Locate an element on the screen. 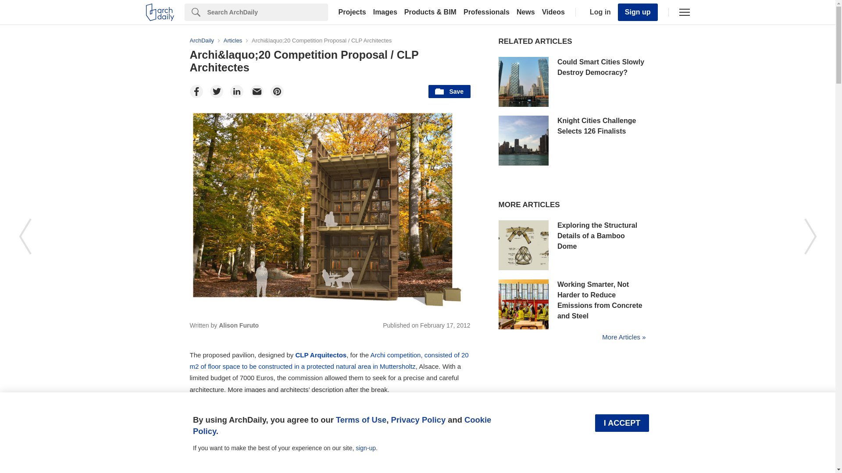 This screenshot has width=842, height=473. Images is located at coordinates (385, 12).